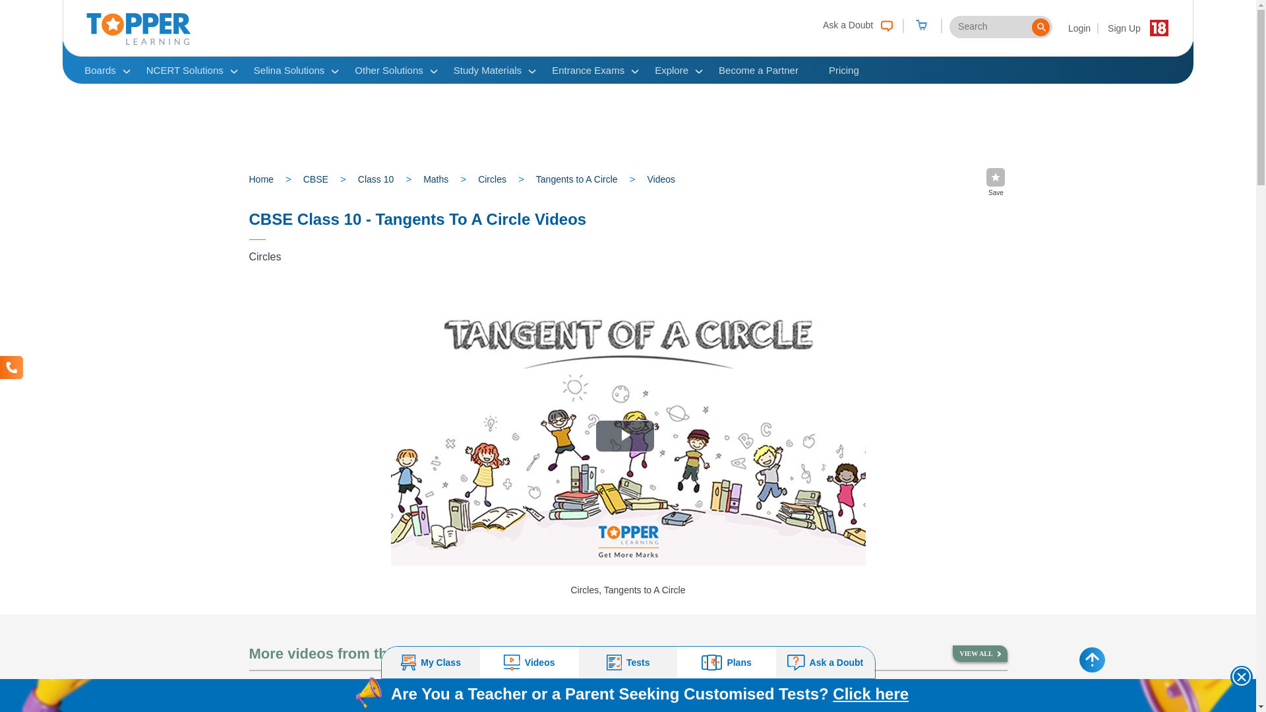  I want to click on Login, so click(1080, 28).